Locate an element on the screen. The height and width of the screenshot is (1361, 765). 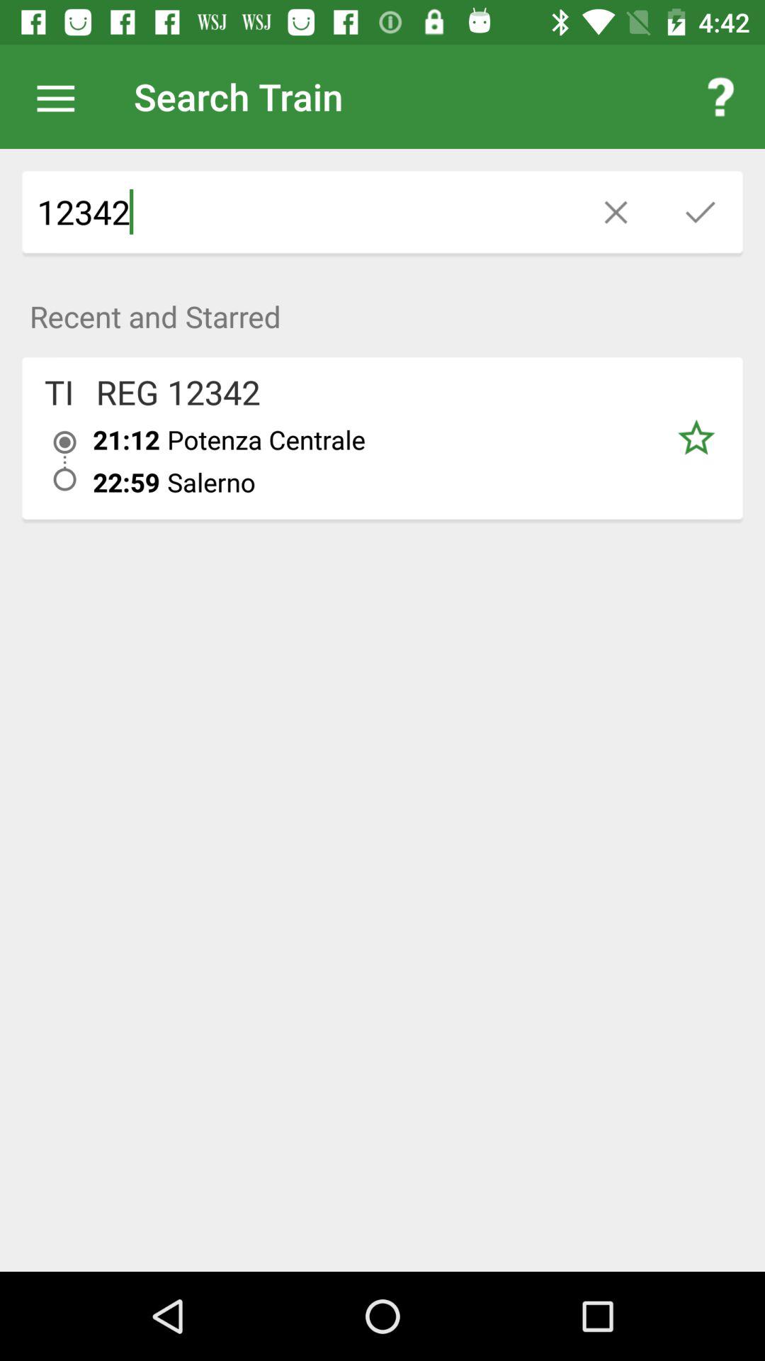
click on the 12342 is located at coordinates (298, 212).